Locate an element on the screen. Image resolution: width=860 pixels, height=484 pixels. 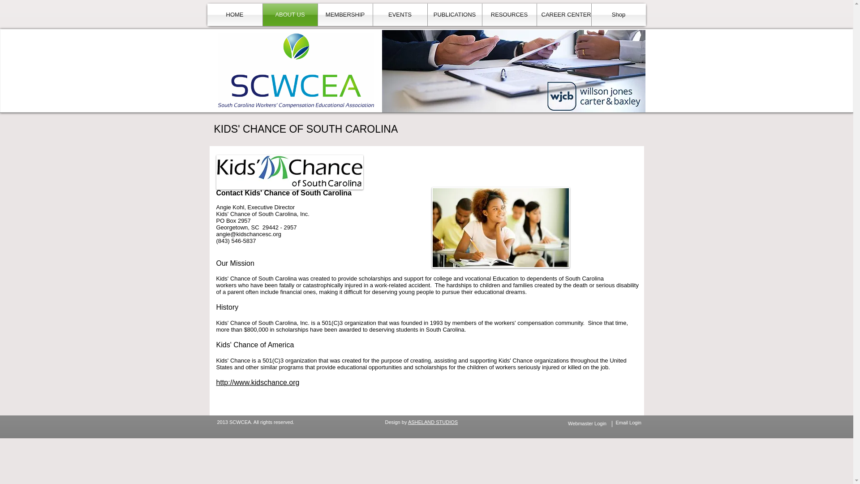
EVENTS is located at coordinates (400, 14).